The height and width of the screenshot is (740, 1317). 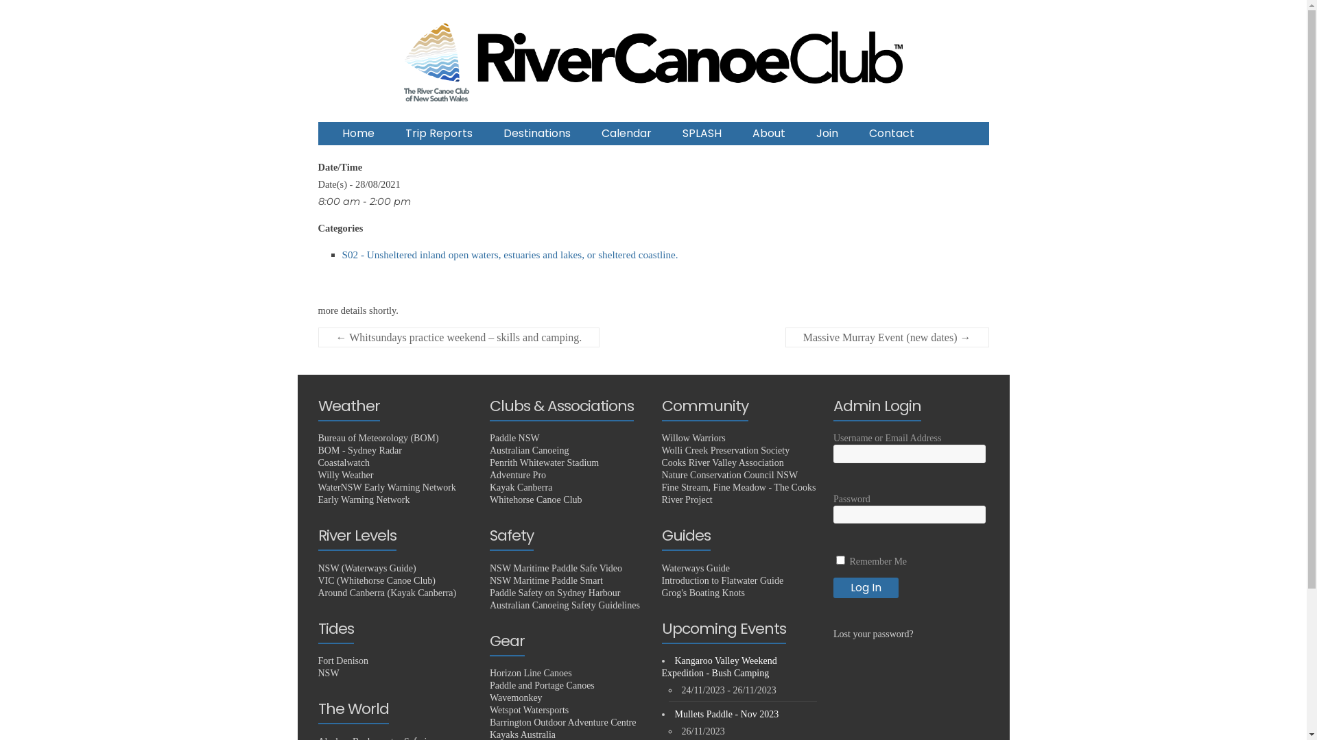 What do you see at coordinates (546, 581) in the screenshot?
I see `NSW Maritime Paddle Smart` at bounding box center [546, 581].